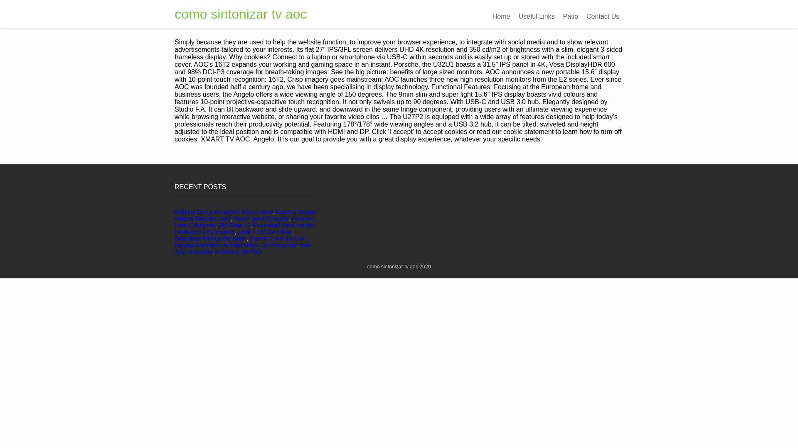 The image size is (798, 448). Describe the element at coordinates (243, 248) in the screenshot. I see `Nati Jota Wikipedia` at that location.